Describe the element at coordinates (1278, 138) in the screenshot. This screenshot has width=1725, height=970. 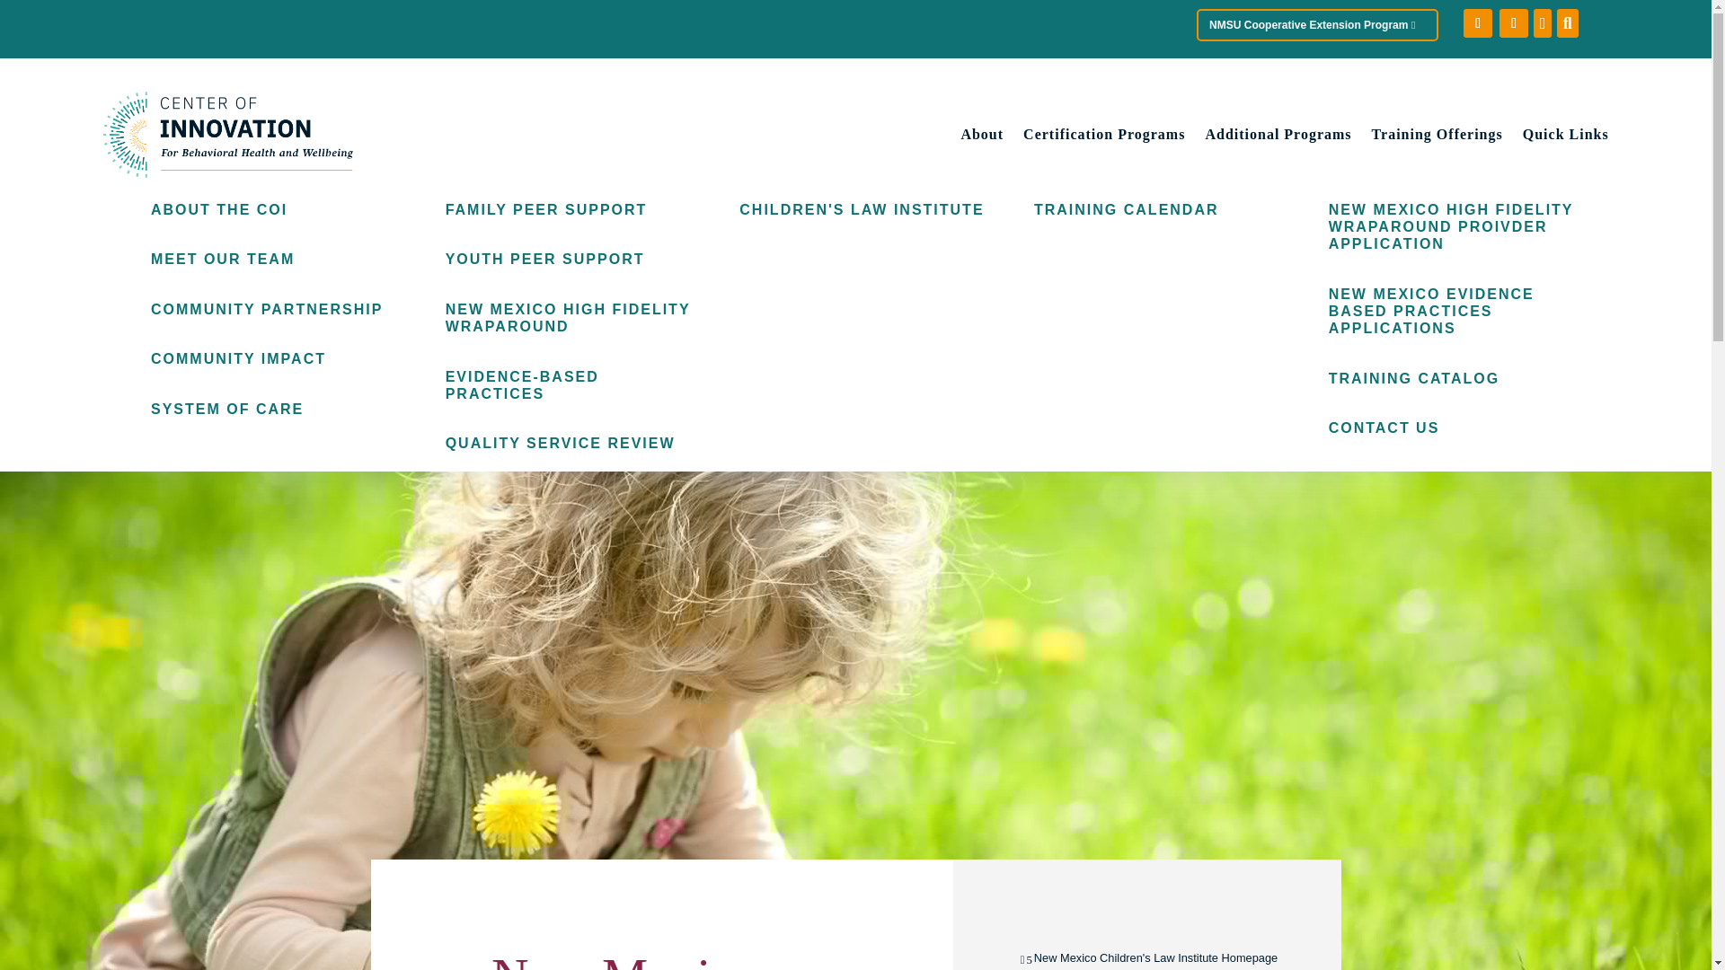
I see `Additional Programs` at that location.